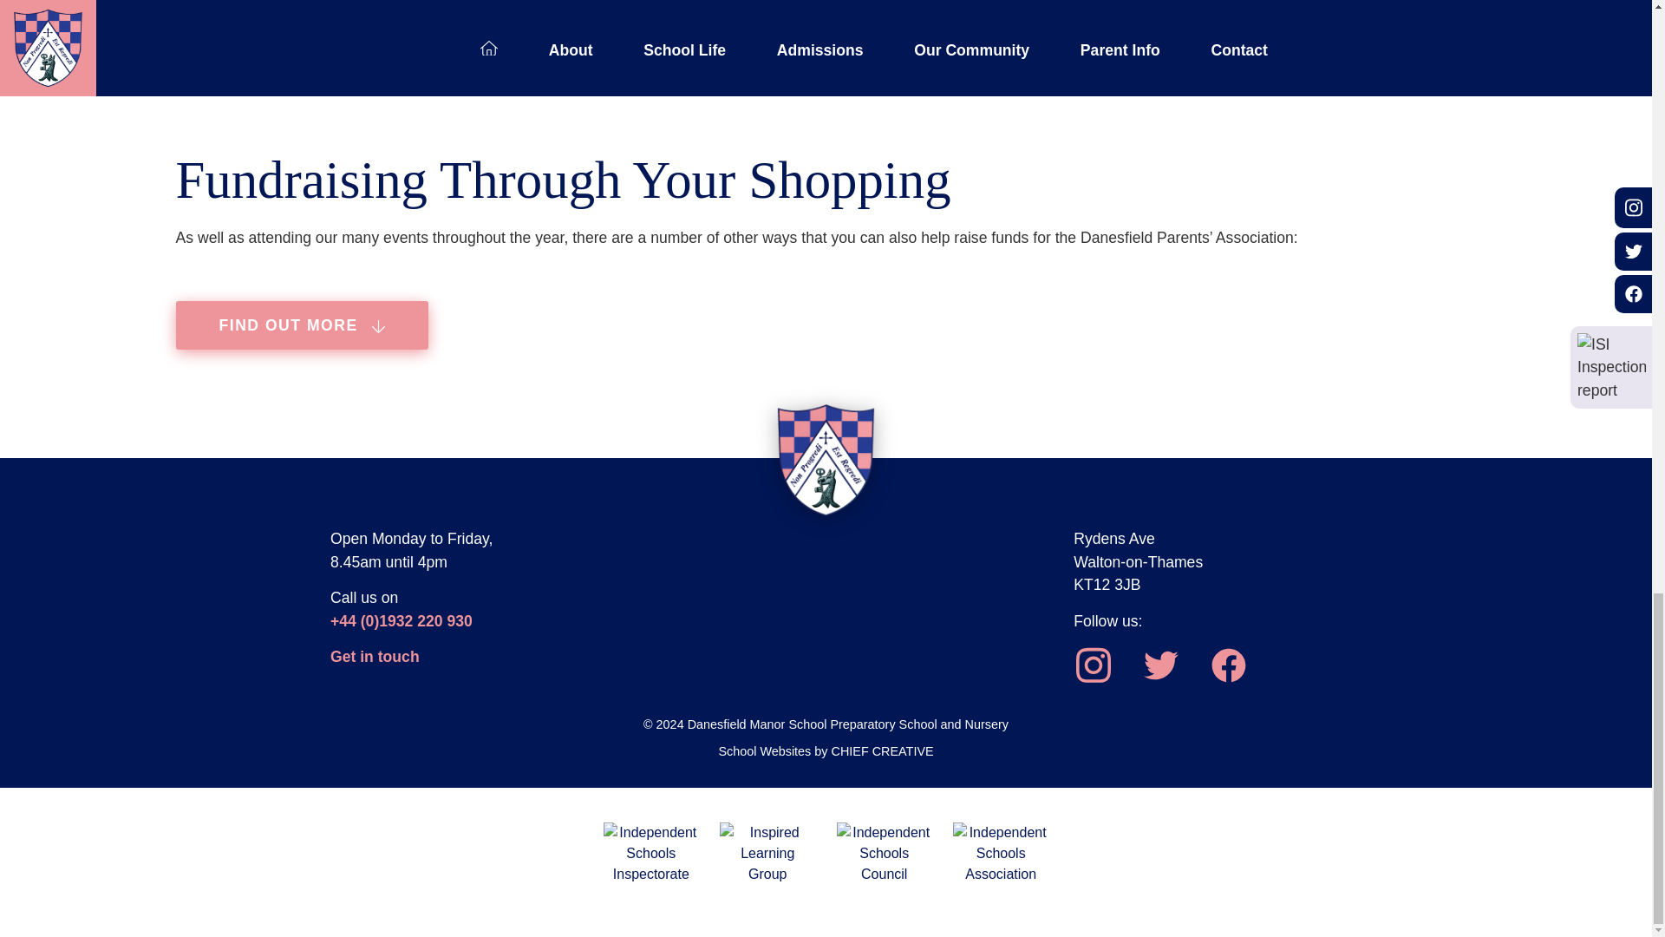 This screenshot has width=1665, height=937. What do you see at coordinates (1226, 663) in the screenshot?
I see `Facebook` at bounding box center [1226, 663].